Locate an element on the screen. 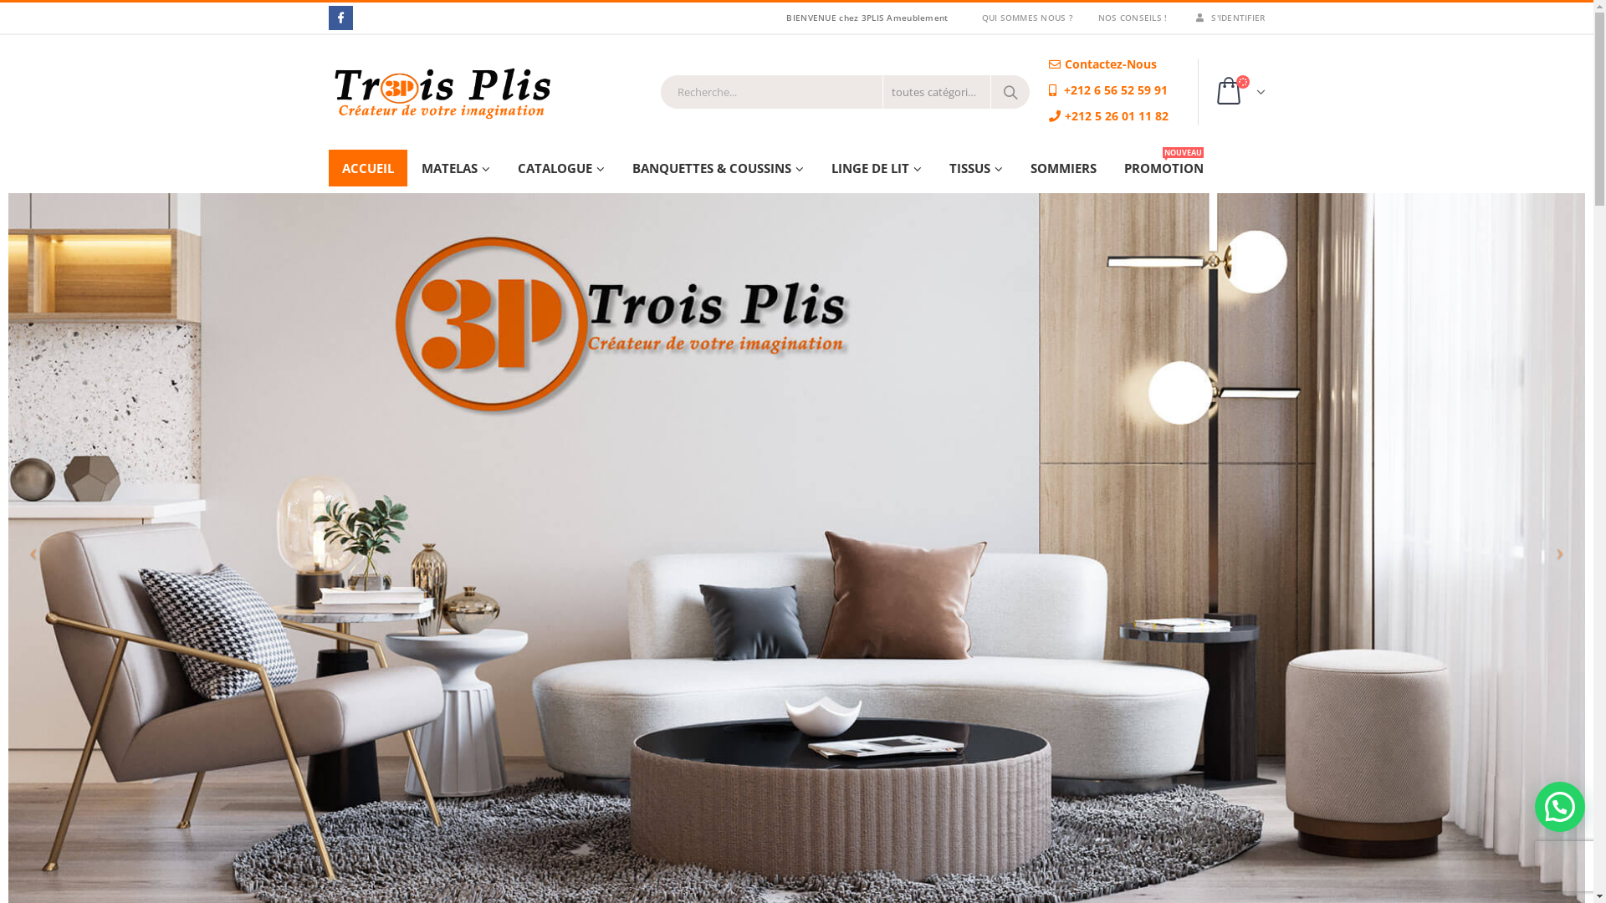  MATELAS is located at coordinates (456, 168).